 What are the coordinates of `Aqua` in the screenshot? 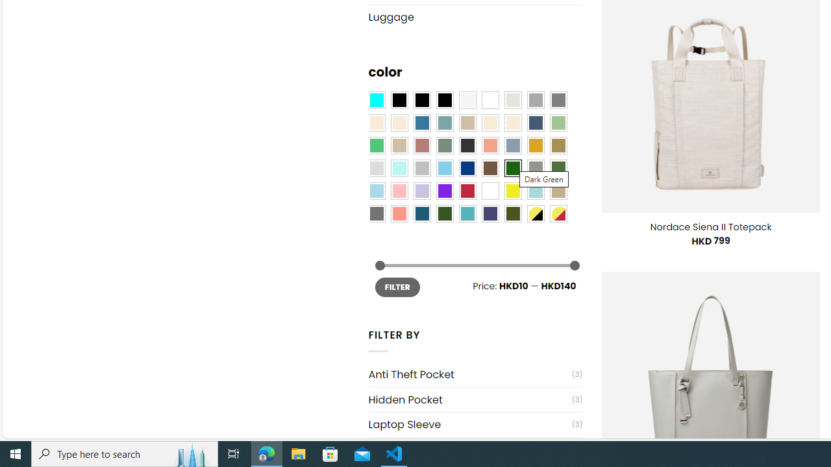 It's located at (535, 191).